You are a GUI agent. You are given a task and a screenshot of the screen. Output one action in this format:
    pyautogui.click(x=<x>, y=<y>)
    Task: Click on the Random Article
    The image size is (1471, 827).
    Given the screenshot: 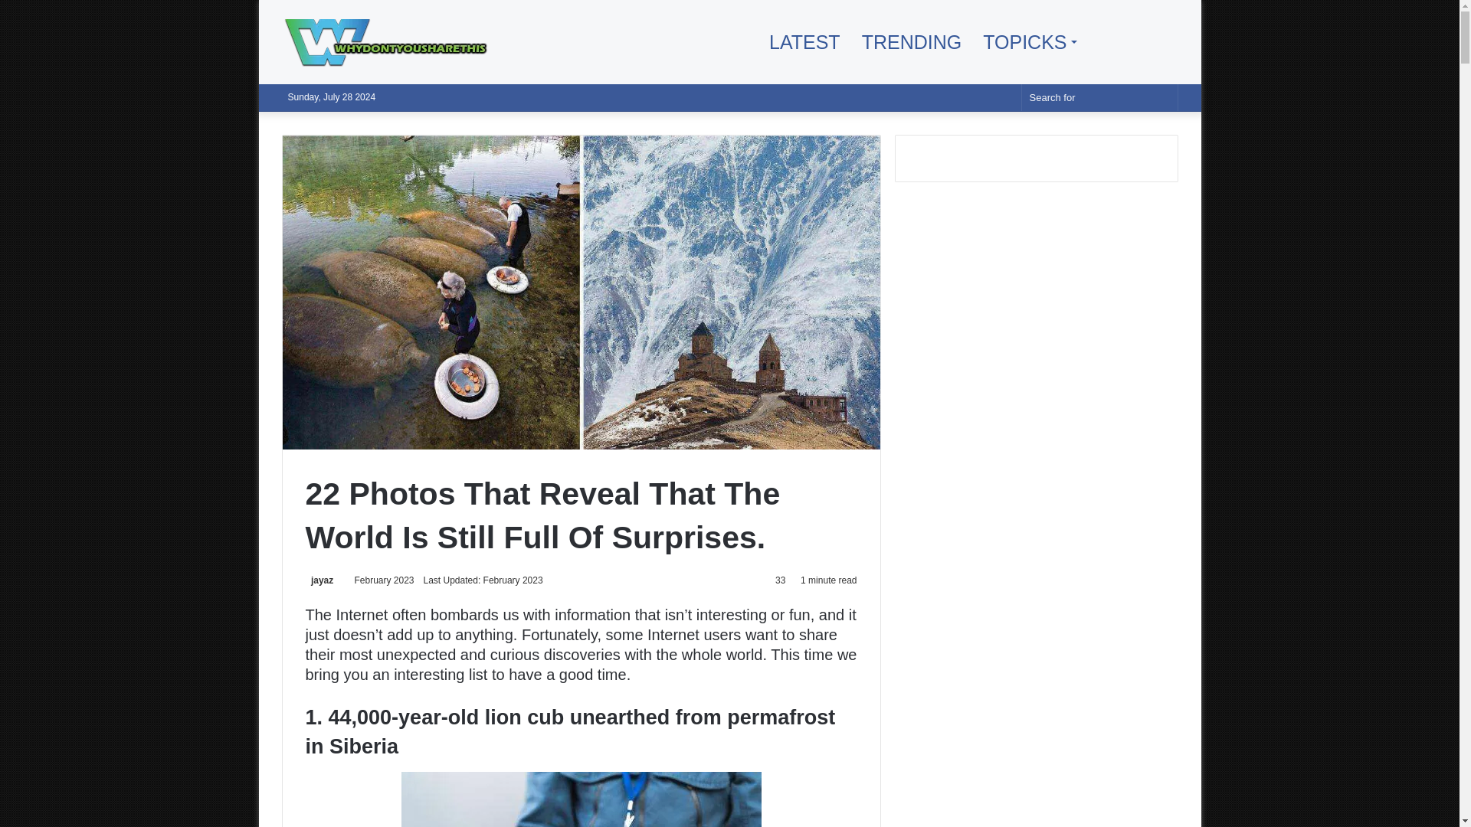 What is the action you would take?
    pyautogui.click(x=978, y=97)
    